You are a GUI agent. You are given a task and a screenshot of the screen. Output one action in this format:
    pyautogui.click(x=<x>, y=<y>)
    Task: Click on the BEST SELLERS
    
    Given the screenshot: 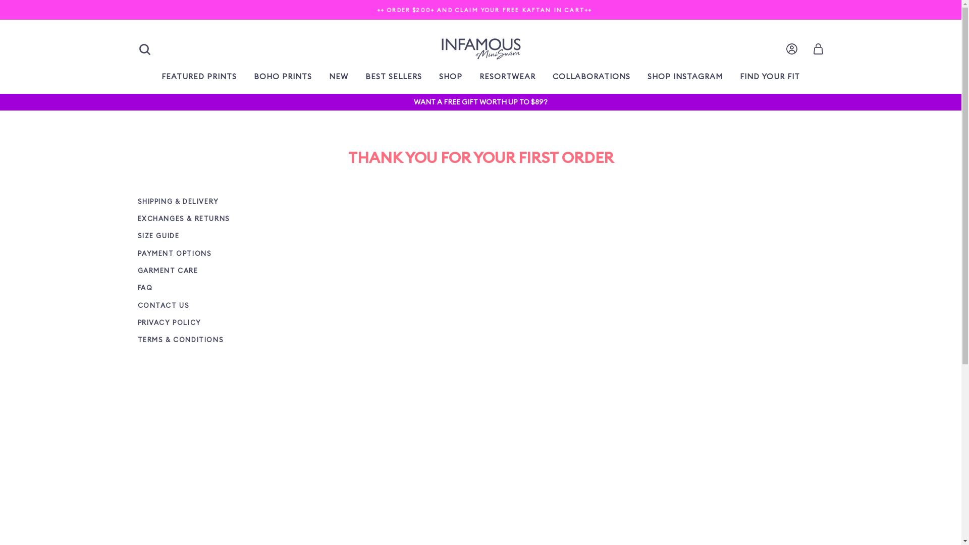 What is the action you would take?
    pyautogui.click(x=394, y=76)
    